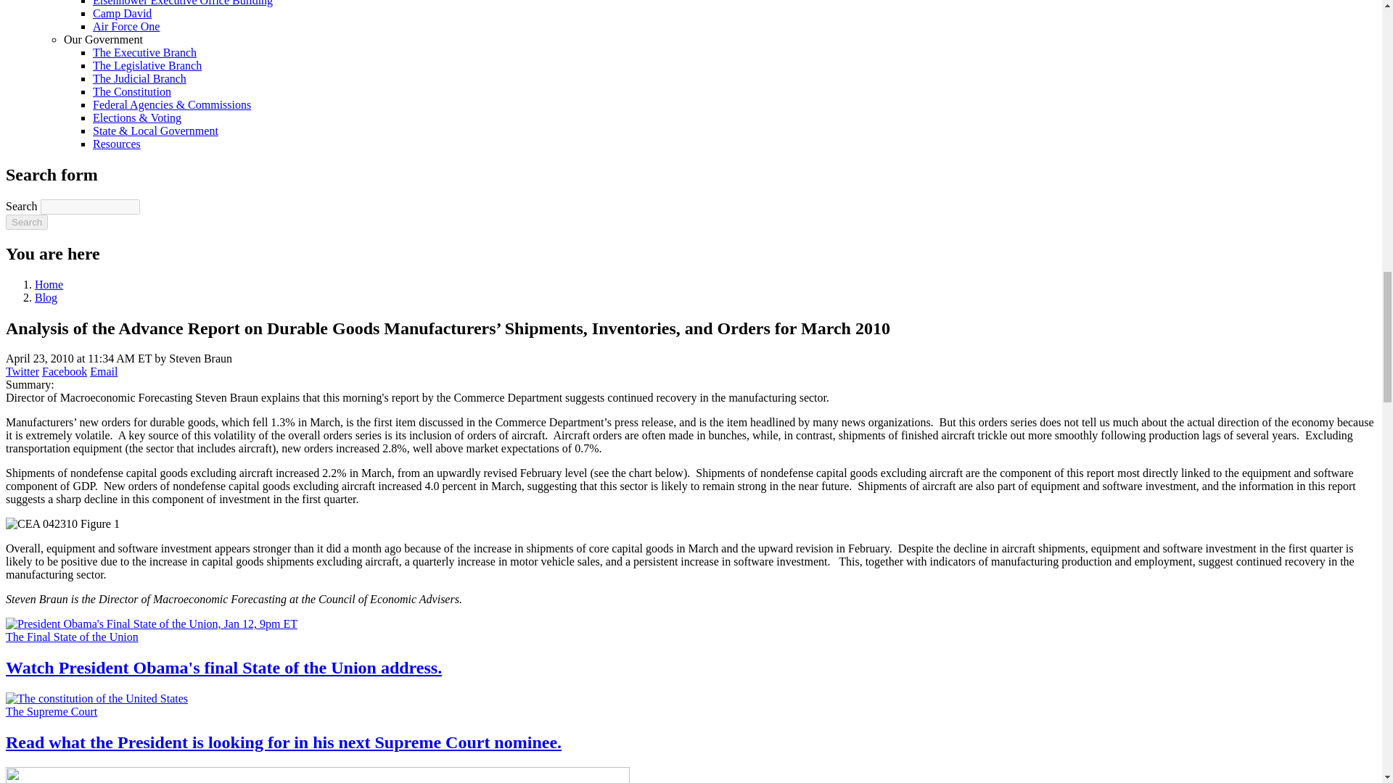 This screenshot has width=1393, height=783. Describe the element at coordinates (22, 371) in the screenshot. I see `Twitter` at that location.